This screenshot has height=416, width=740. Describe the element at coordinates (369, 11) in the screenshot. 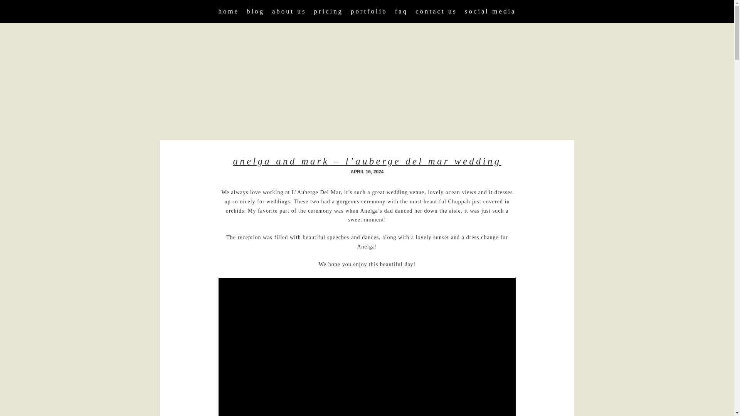

I see `portfolio` at that location.